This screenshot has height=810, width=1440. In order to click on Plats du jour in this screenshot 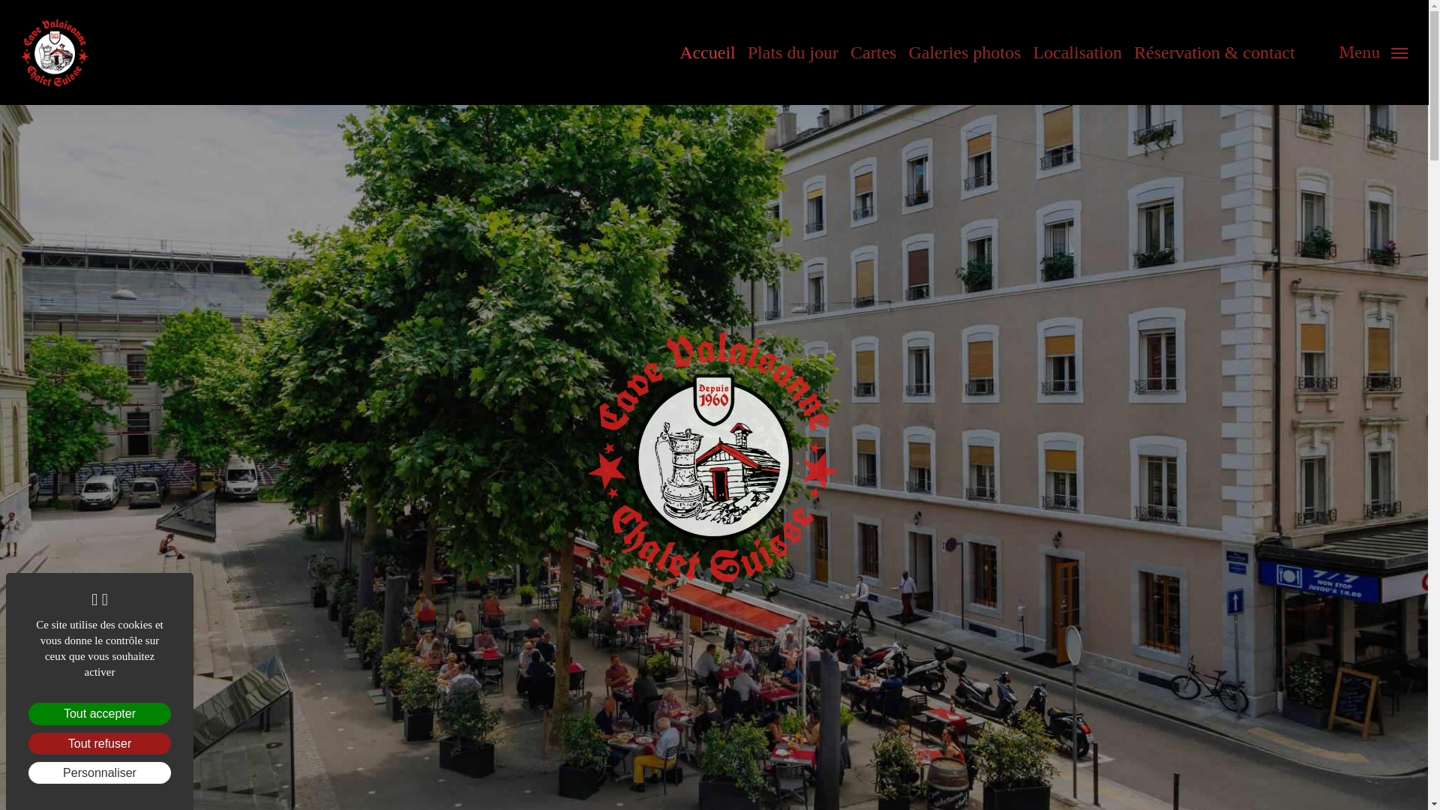, I will do `click(793, 52)`.